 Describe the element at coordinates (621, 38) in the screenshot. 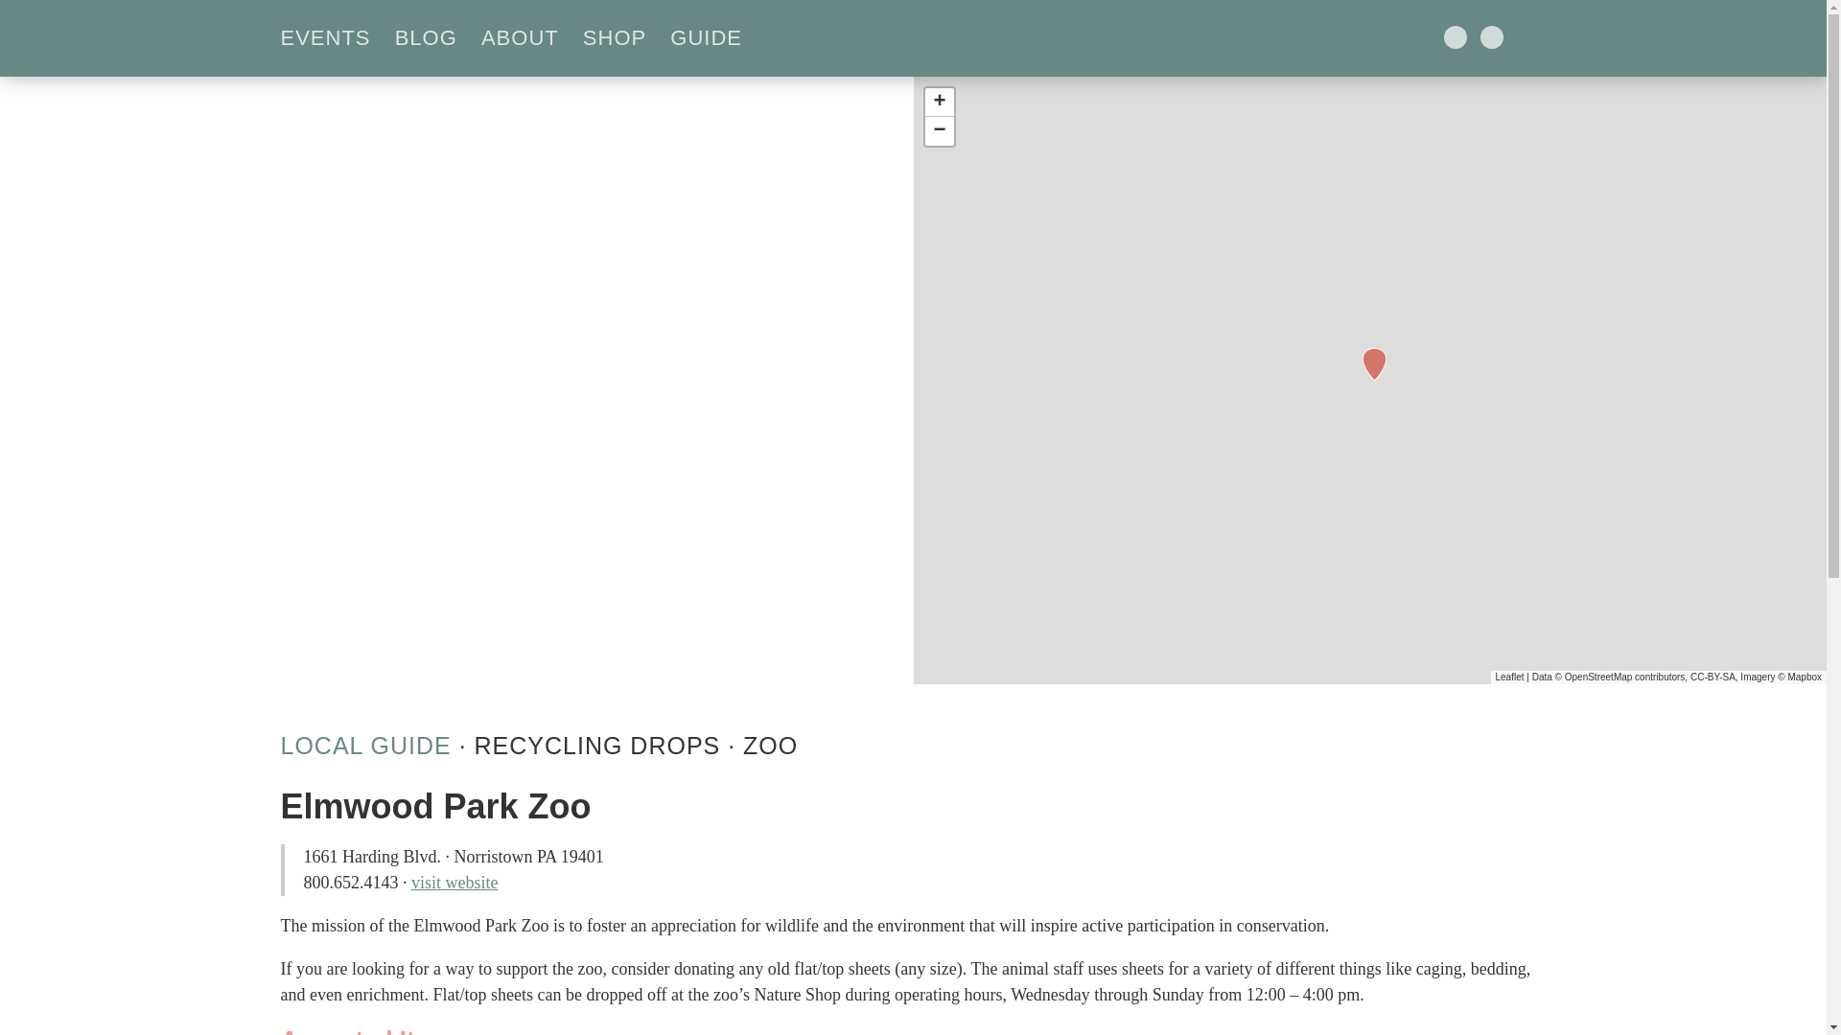

I see `SHOP` at that location.